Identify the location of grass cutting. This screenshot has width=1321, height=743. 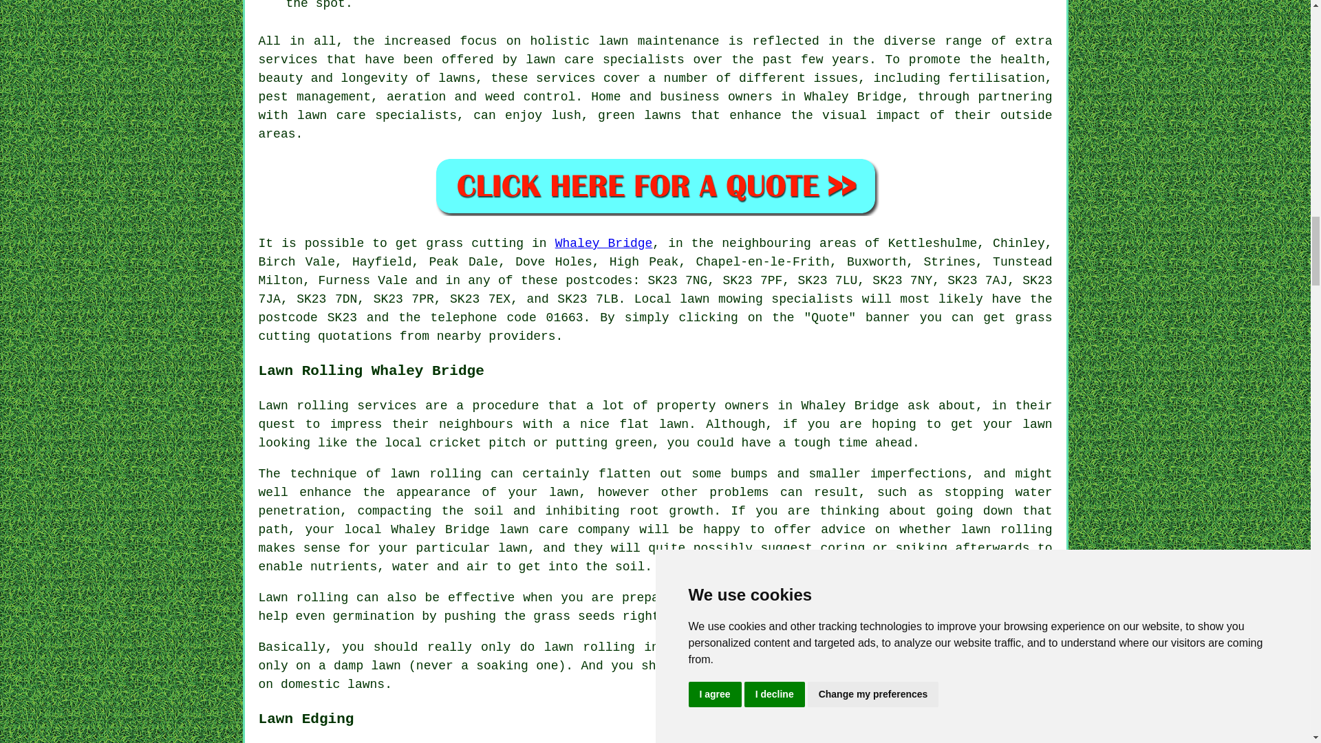
(474, 244).